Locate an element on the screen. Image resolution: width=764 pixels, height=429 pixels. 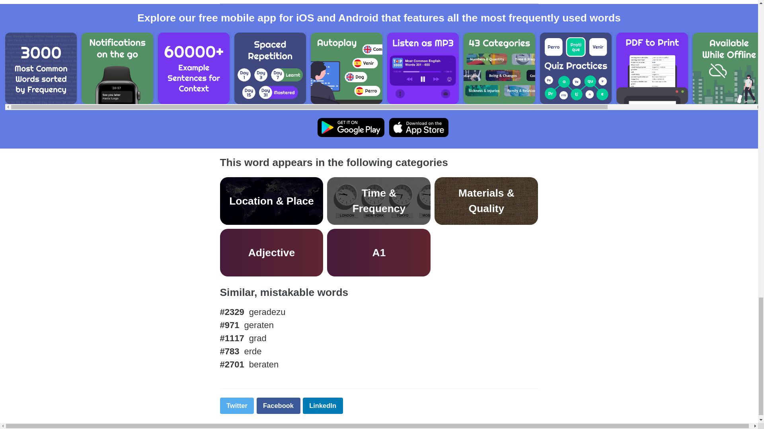
Share on Twitter is located at coordinates (236, 406).